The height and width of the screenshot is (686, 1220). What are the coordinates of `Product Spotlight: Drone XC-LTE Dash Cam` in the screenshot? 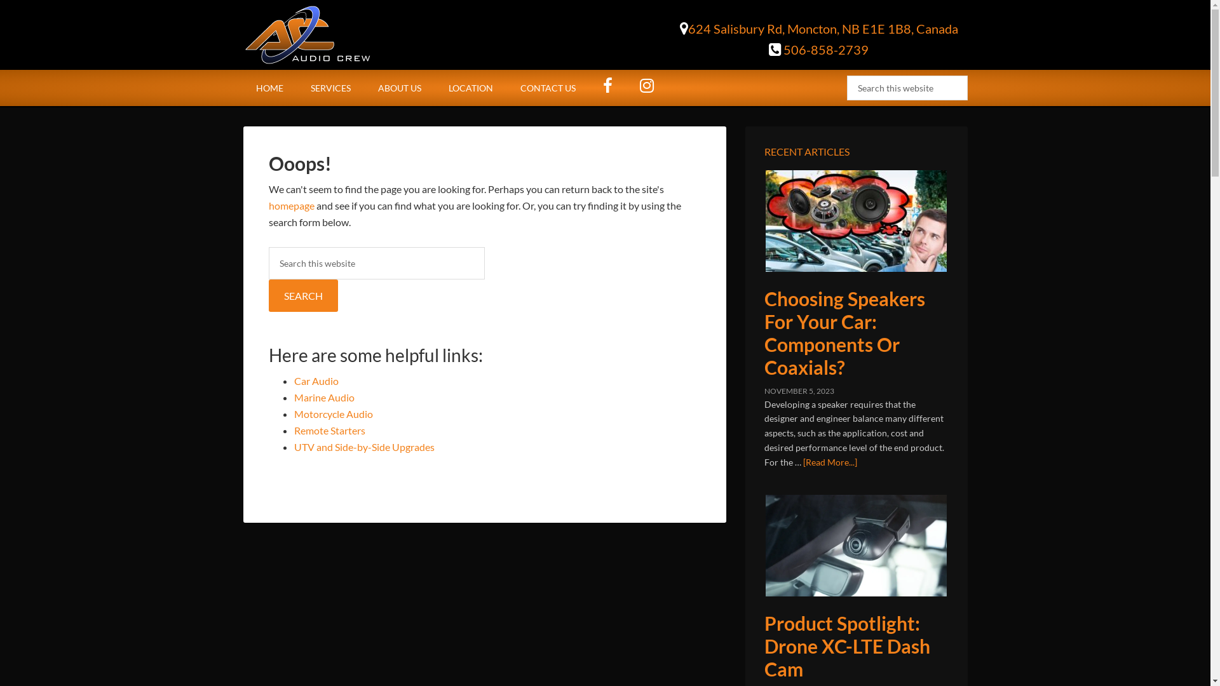 It's located at (856, 546).